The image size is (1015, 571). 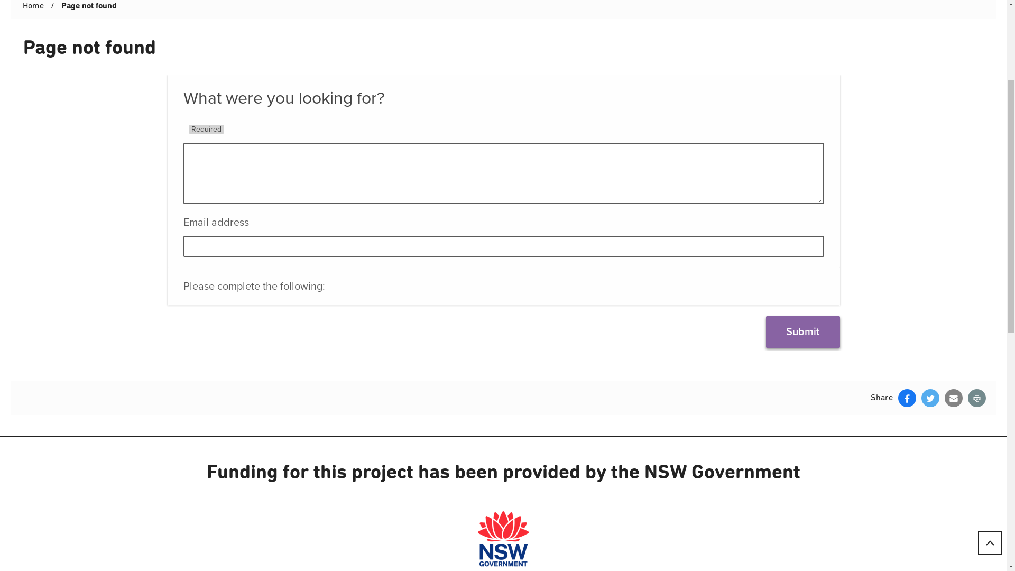 What do you see at coordinates (504, 375) in the screenshot?
I see `Page not found - Emerge Festival` at bounding box center [504, 375].